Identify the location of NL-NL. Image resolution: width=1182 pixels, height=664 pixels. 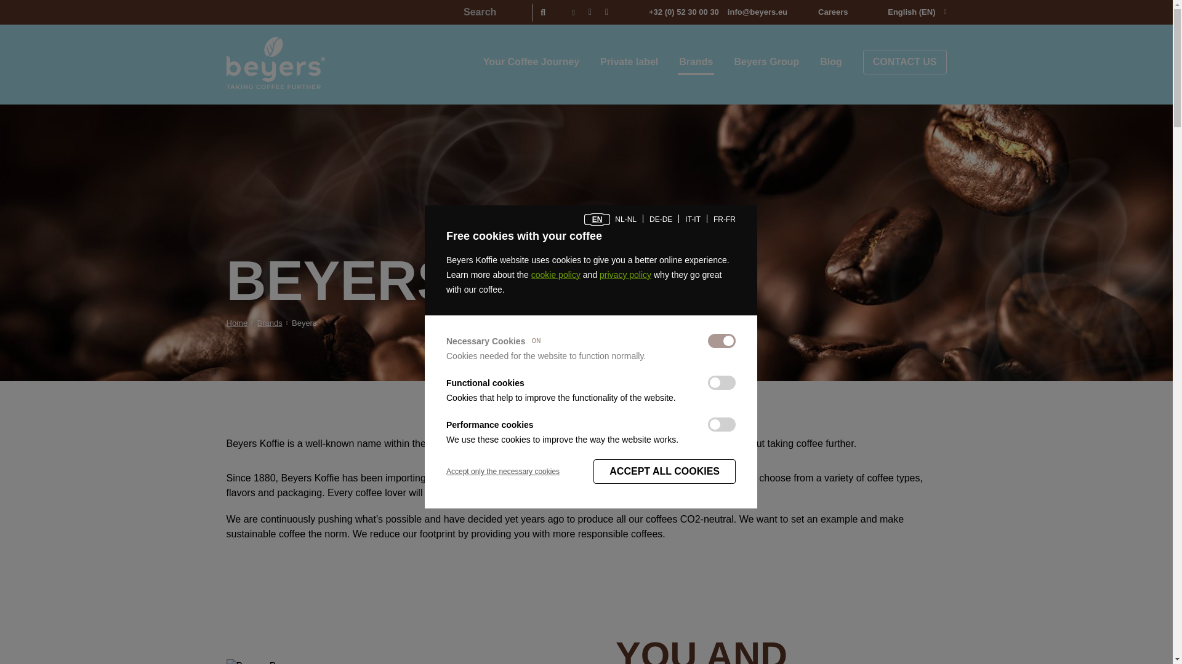
(625, 219).